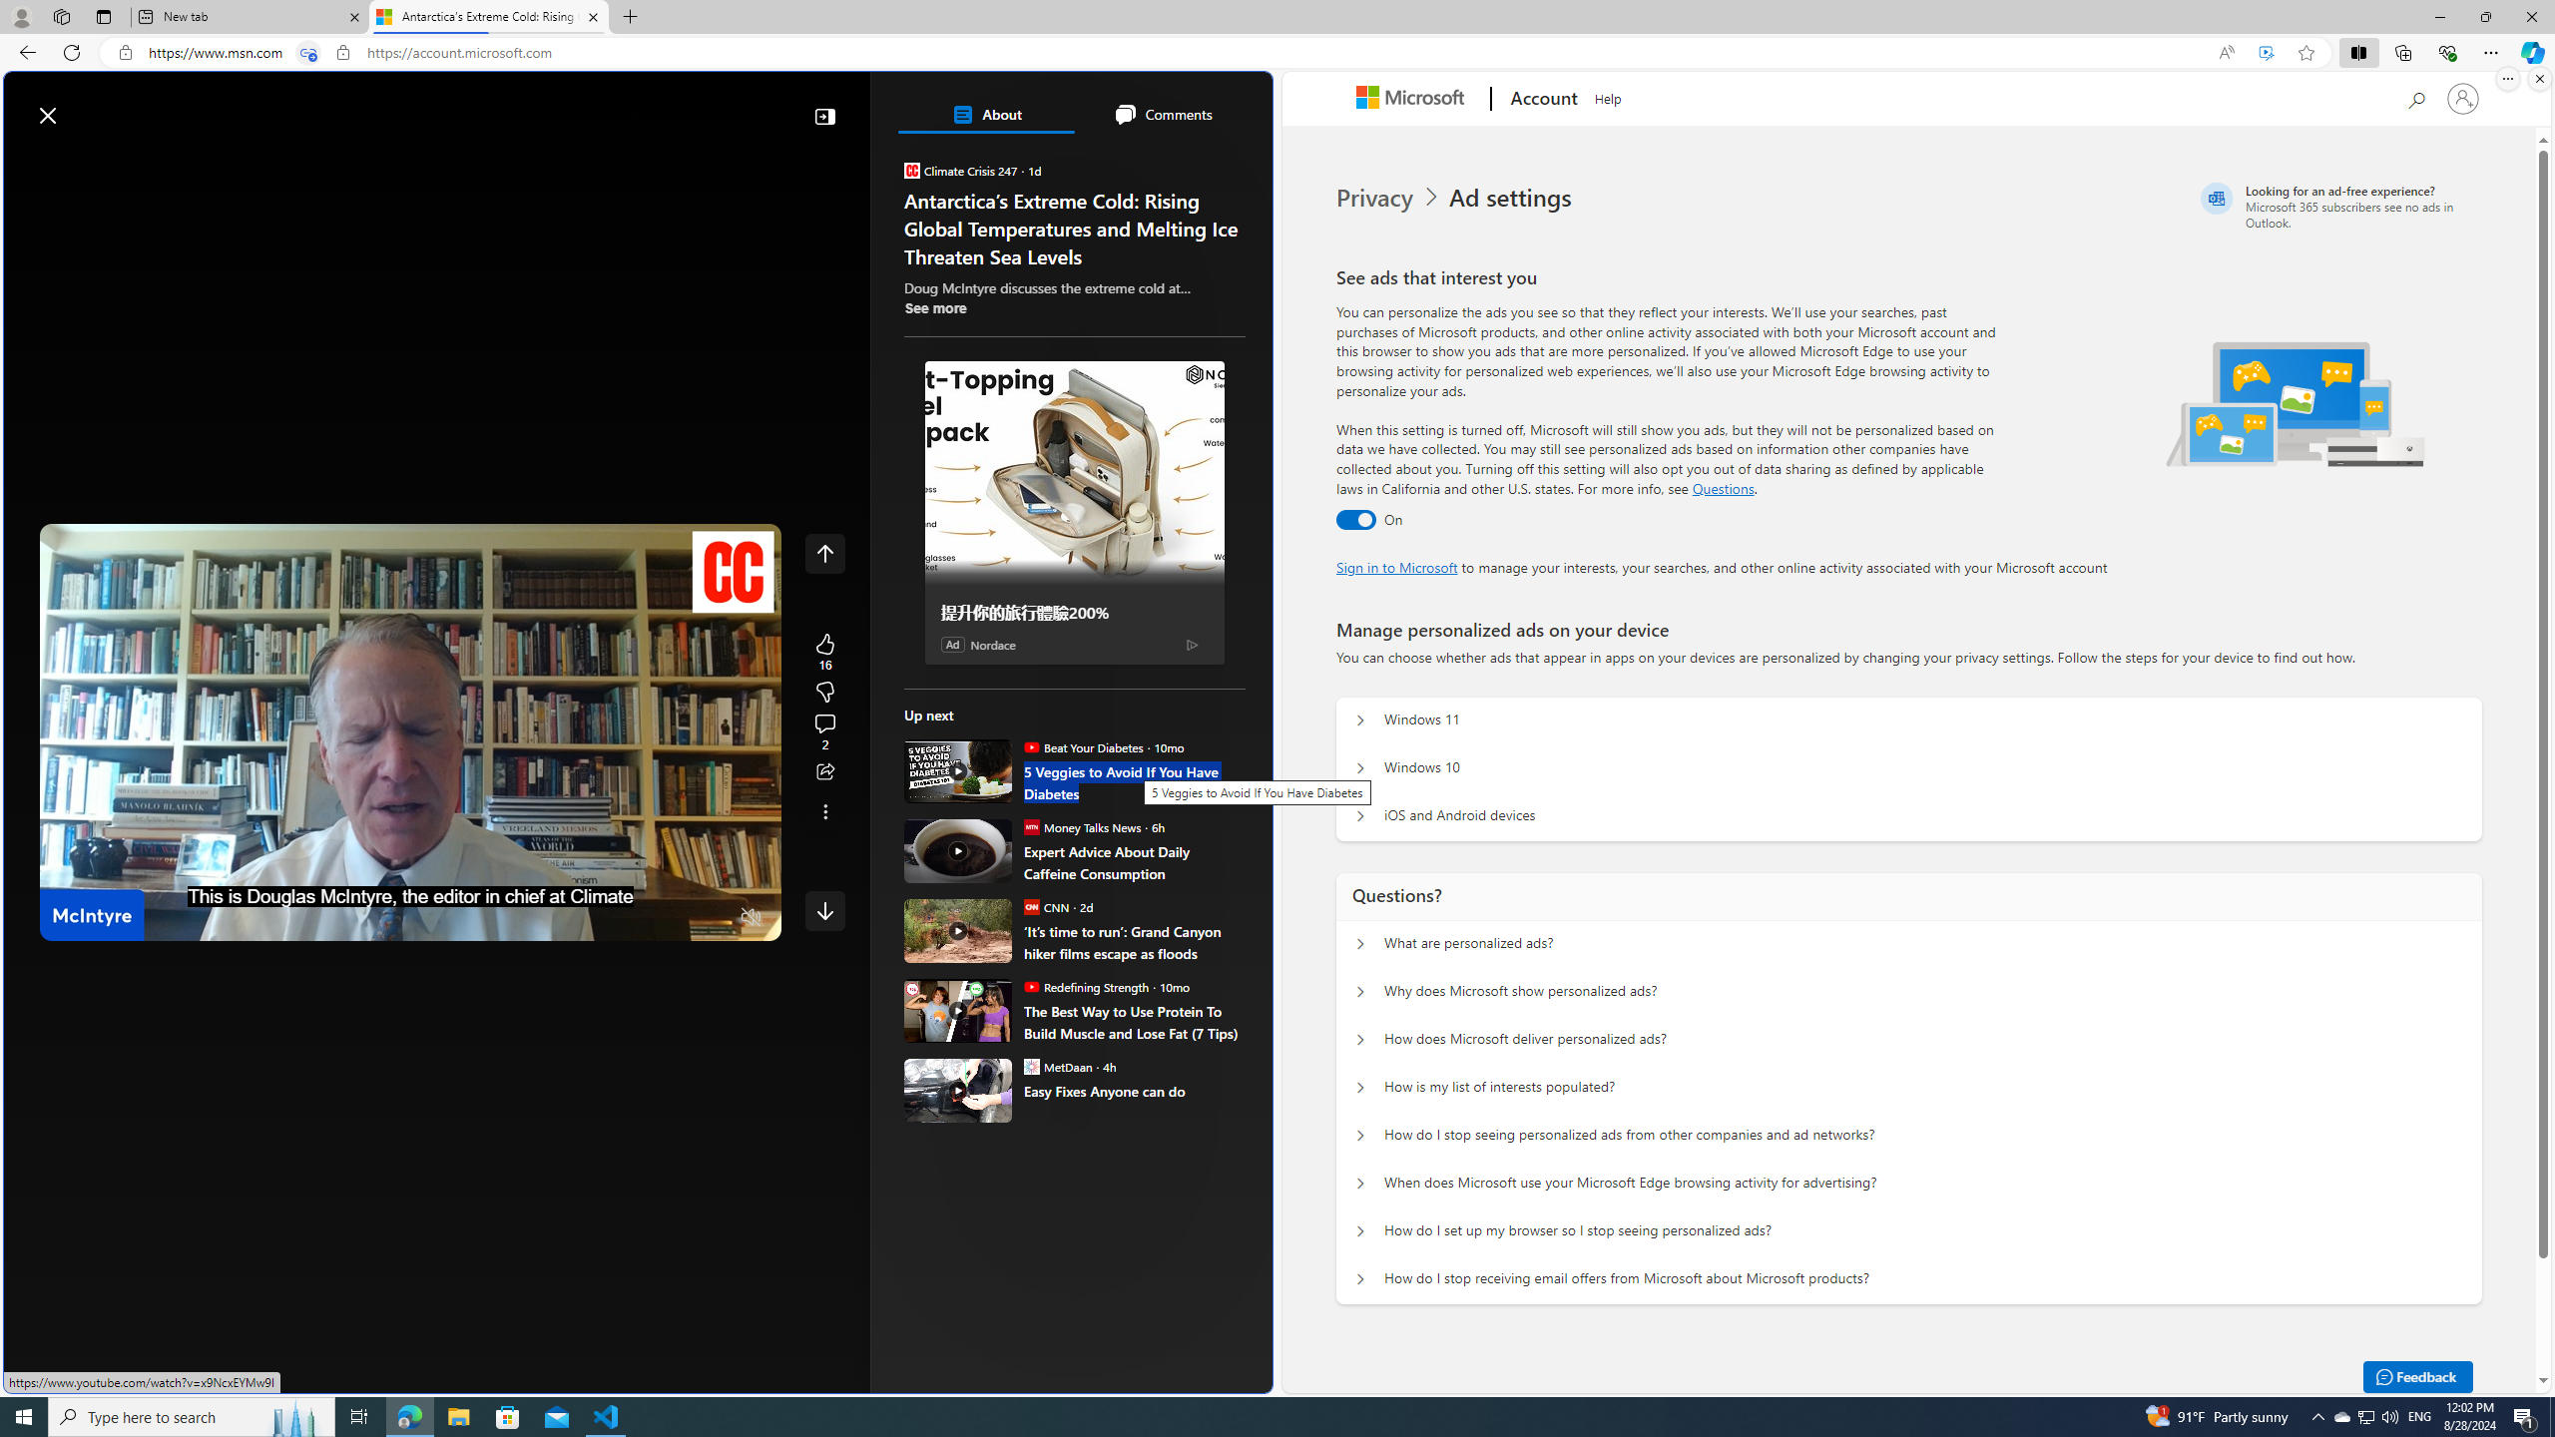  What do you see at coordinates (29, 163) in the screenshot?
I see `Class: button-glyph` at bounding box center [29, 163].